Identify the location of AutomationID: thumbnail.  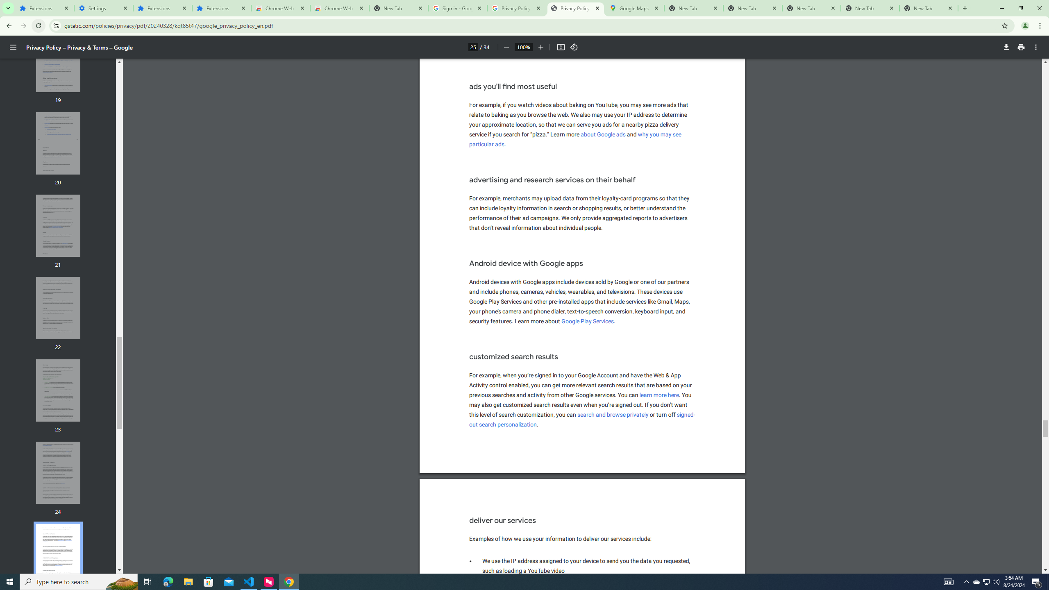
(58, 555).